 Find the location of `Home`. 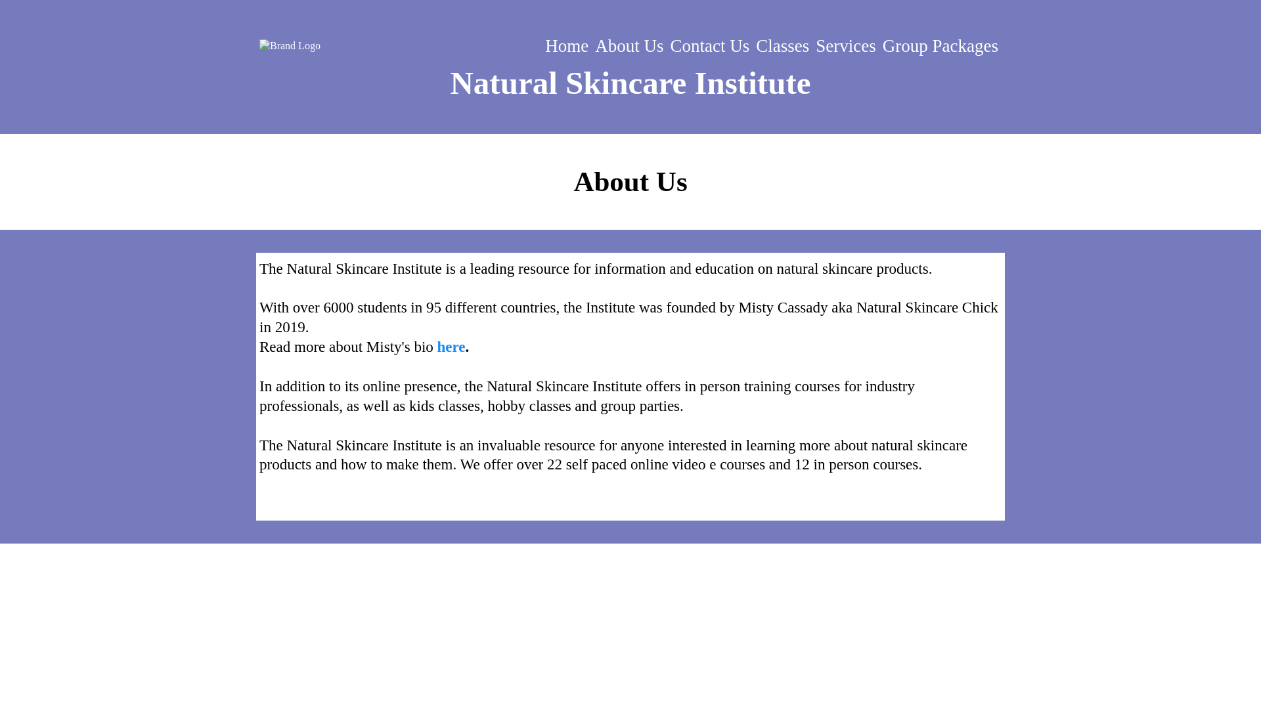

Home is located at coordinates (566, 46).